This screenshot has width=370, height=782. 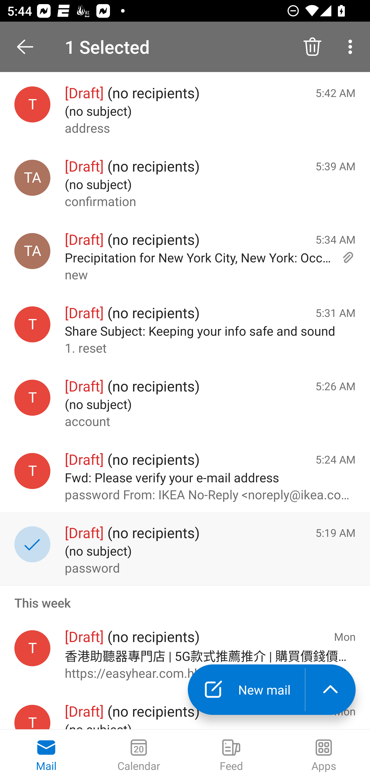 What do you see at coordinates (32, 398) in the screenshot?
I see `testappium002@outlook.com` at bounding box center [32, 398].